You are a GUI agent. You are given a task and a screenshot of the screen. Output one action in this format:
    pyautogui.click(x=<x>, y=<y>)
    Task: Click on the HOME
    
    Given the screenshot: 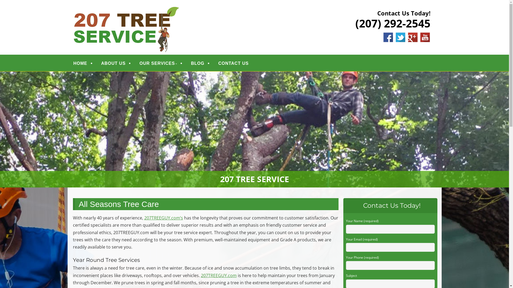 What is the action you would take?
    pyautogui.click(x=80, y=63)
    